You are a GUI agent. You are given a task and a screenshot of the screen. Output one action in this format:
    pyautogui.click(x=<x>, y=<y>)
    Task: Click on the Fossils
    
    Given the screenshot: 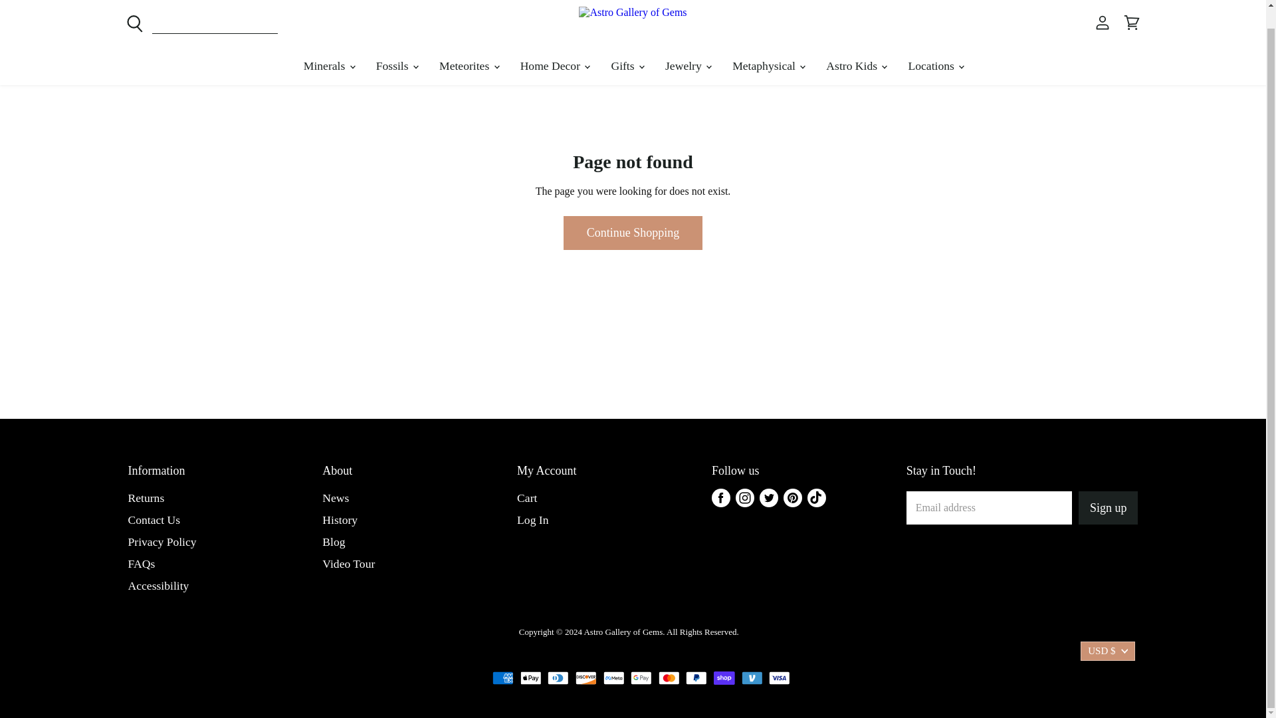 What is the action you would take?
    pyautogui.click(x=396, y=65)
    